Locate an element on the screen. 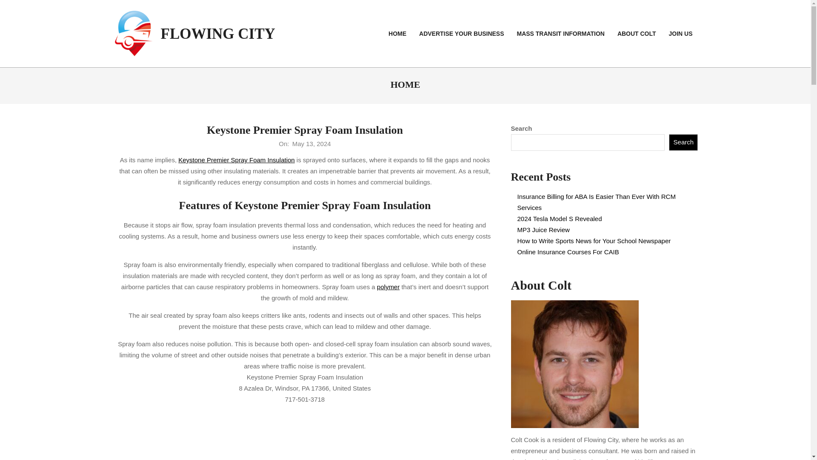 This screenshot has height=460, width=817. Online Insurance Courses For CAIB is located at coordinates (568, 252).